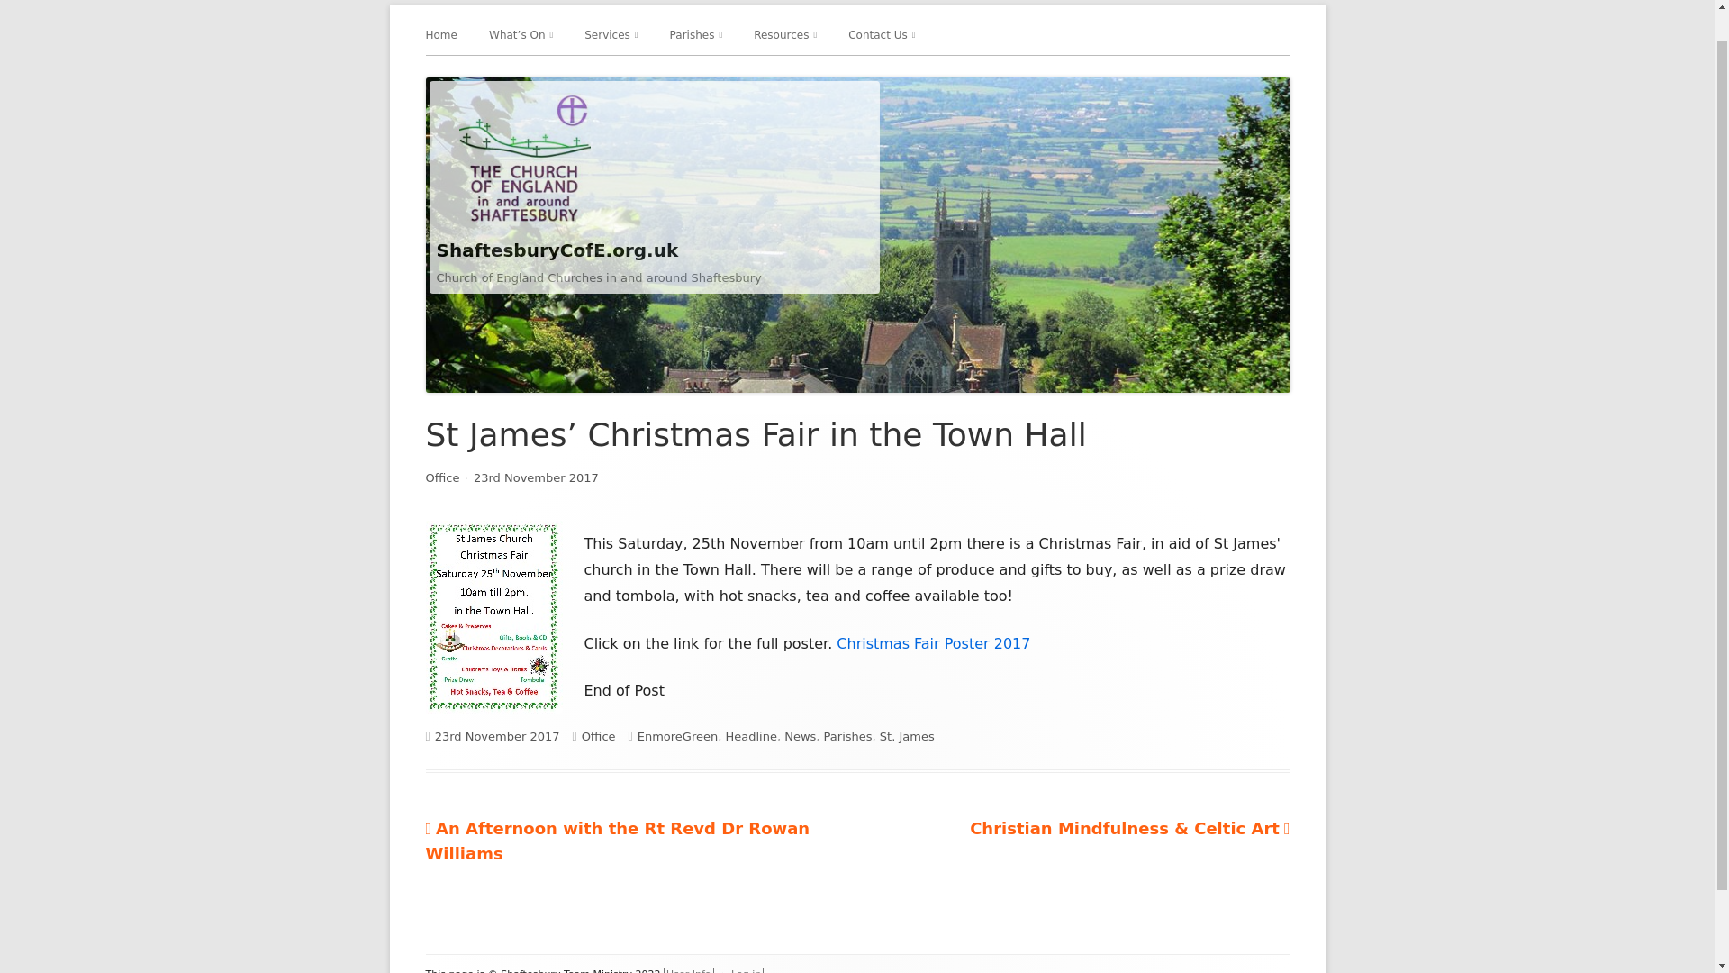 This screenshot has height=973, width=1729. Describe the element at coordinates (442, 477) in the screenshot. I see `Office` at that location.